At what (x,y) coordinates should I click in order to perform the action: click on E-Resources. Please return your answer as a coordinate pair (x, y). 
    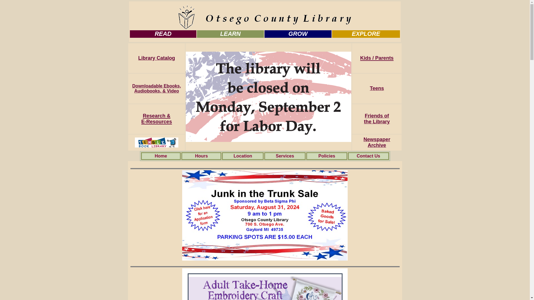
    Looking at the image, I should click on (157, 121).